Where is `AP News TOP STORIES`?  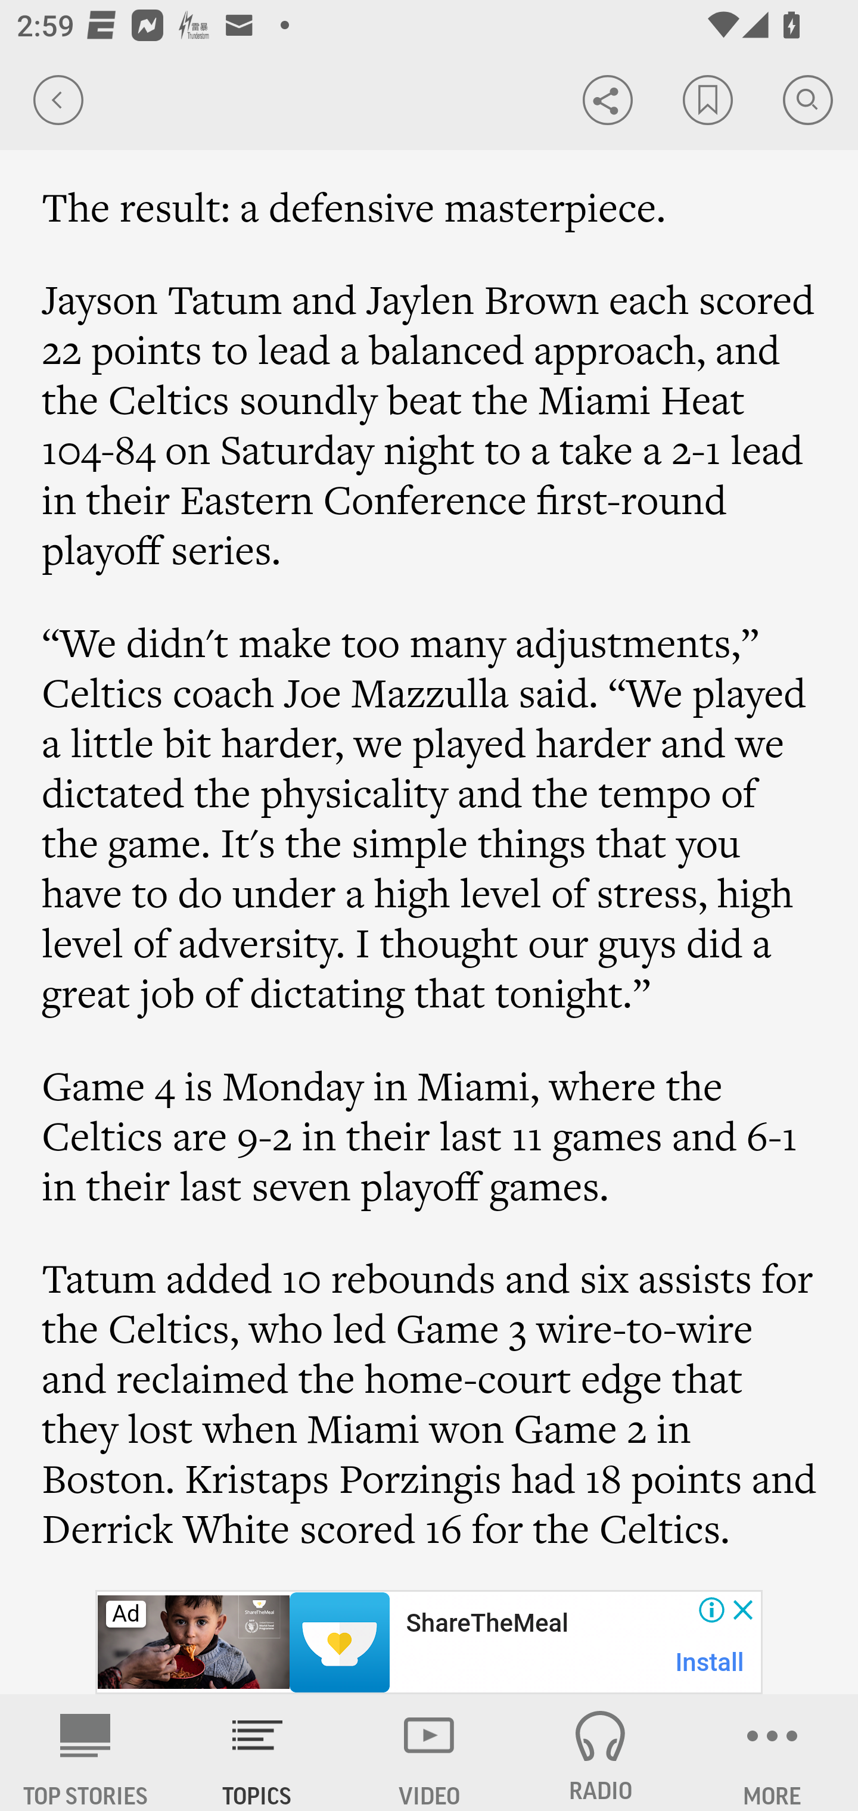 AP News TOP STORIES is located at coordinates (86, 1753).